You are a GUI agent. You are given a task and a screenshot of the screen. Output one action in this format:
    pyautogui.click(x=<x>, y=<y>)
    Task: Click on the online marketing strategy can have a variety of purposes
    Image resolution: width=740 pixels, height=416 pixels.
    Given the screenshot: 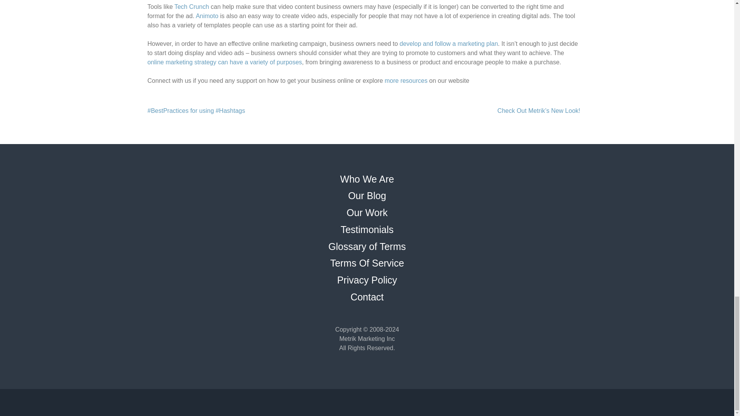 What is the action you would take?
    pyautogui.click(x=224, y=62)
    